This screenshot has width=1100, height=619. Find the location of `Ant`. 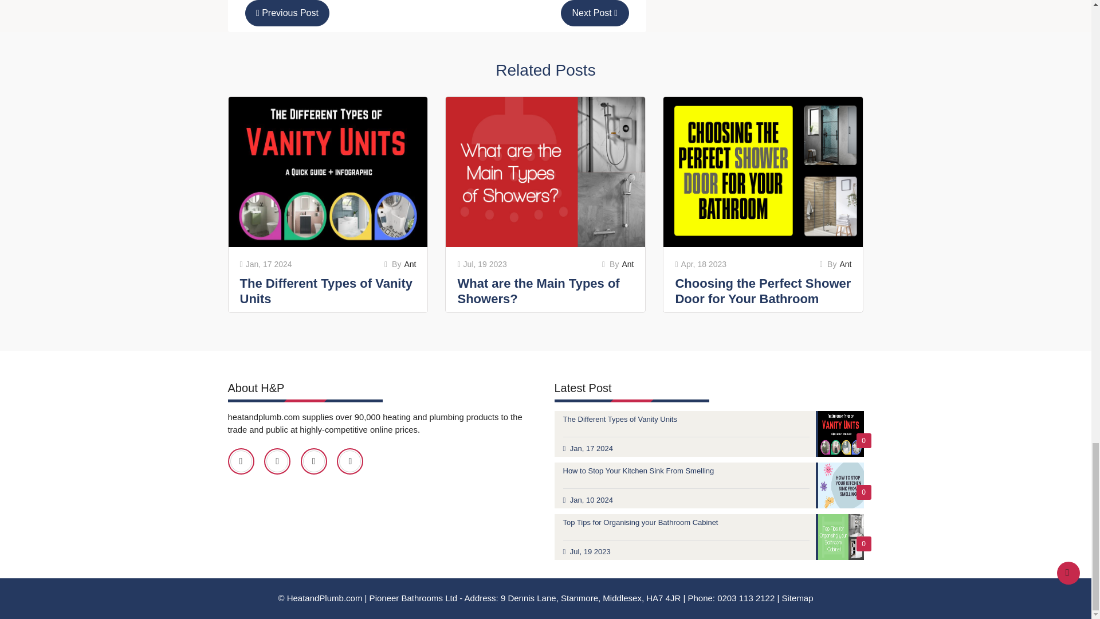

Ant is located at coordinates (409, 264).